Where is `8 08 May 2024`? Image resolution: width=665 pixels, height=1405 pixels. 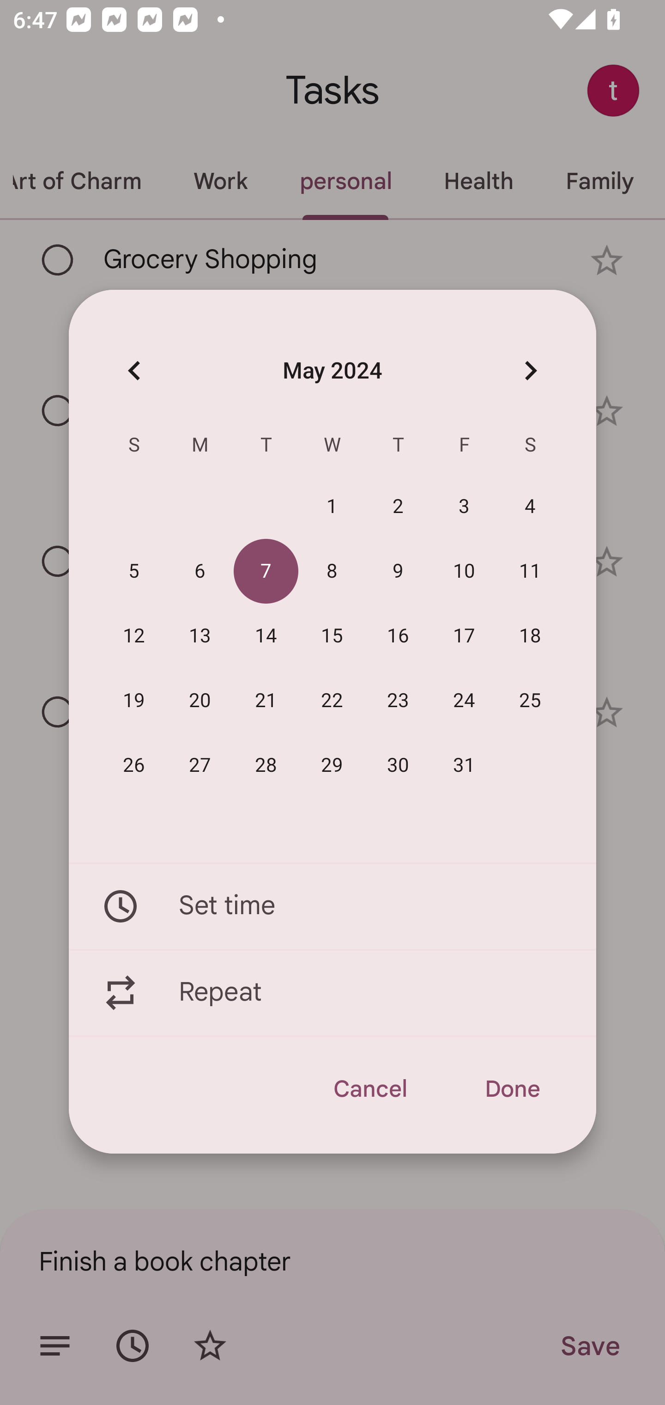
8 08 May 2024 is located at coordinates (332, 572).